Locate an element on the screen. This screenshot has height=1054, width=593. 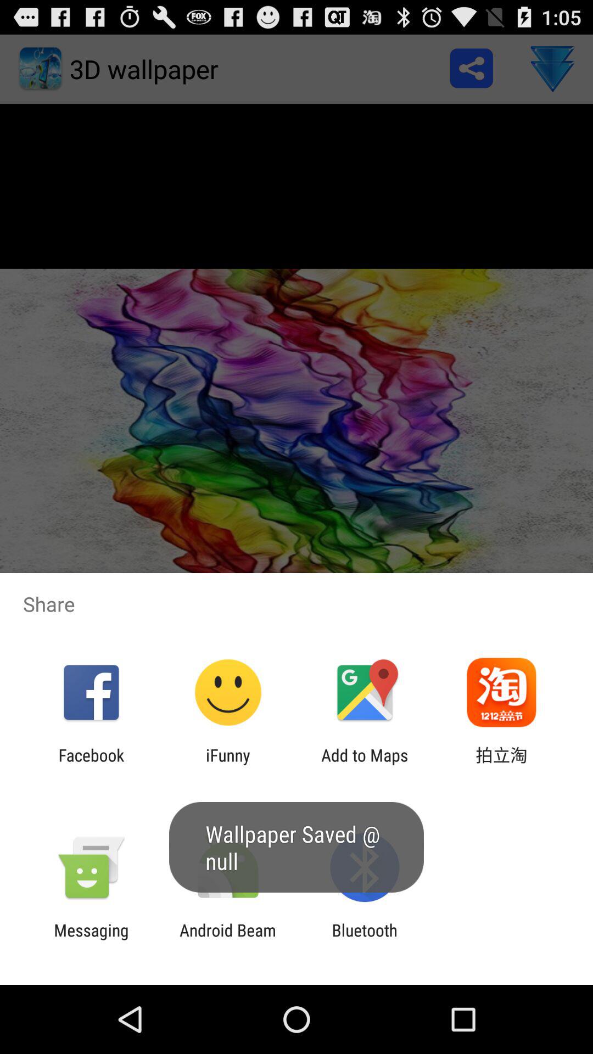
tap app next to the add to maps icon is located at coordinates (228, 765).